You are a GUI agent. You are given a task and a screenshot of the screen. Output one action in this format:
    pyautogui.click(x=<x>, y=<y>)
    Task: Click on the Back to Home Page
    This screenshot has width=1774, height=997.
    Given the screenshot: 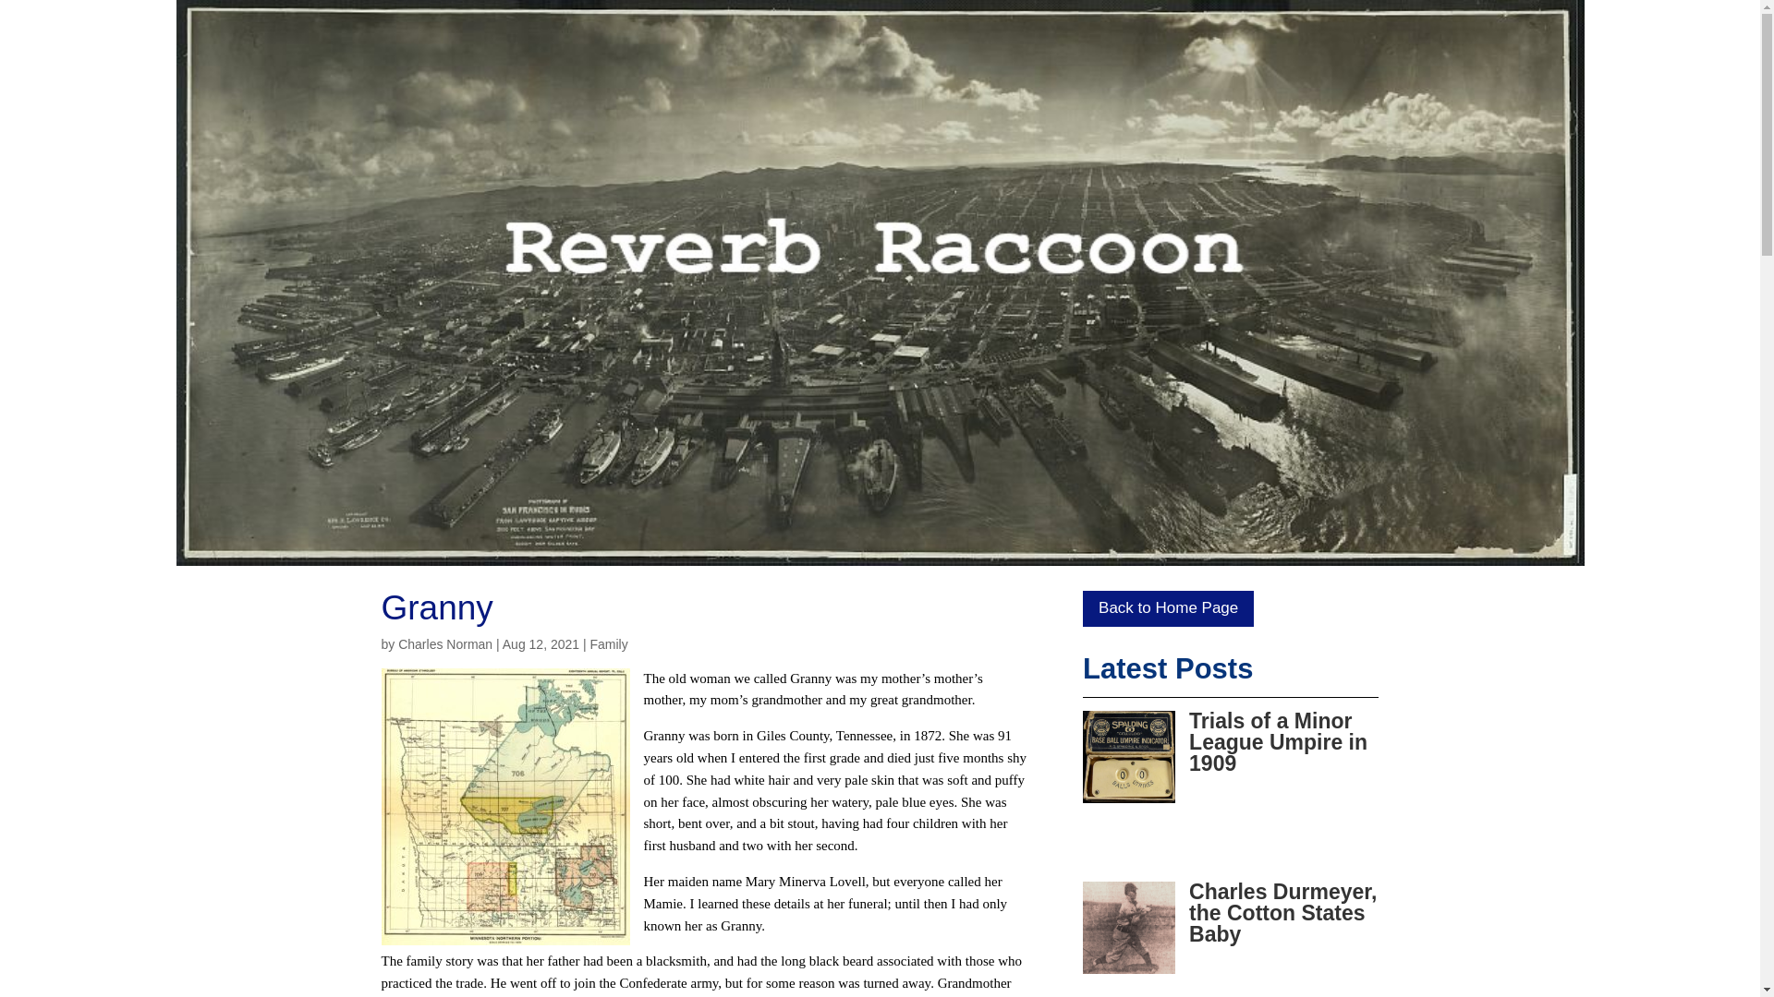 What is the action you would take?
    pyautogui.click(x=1168, y=609)
    